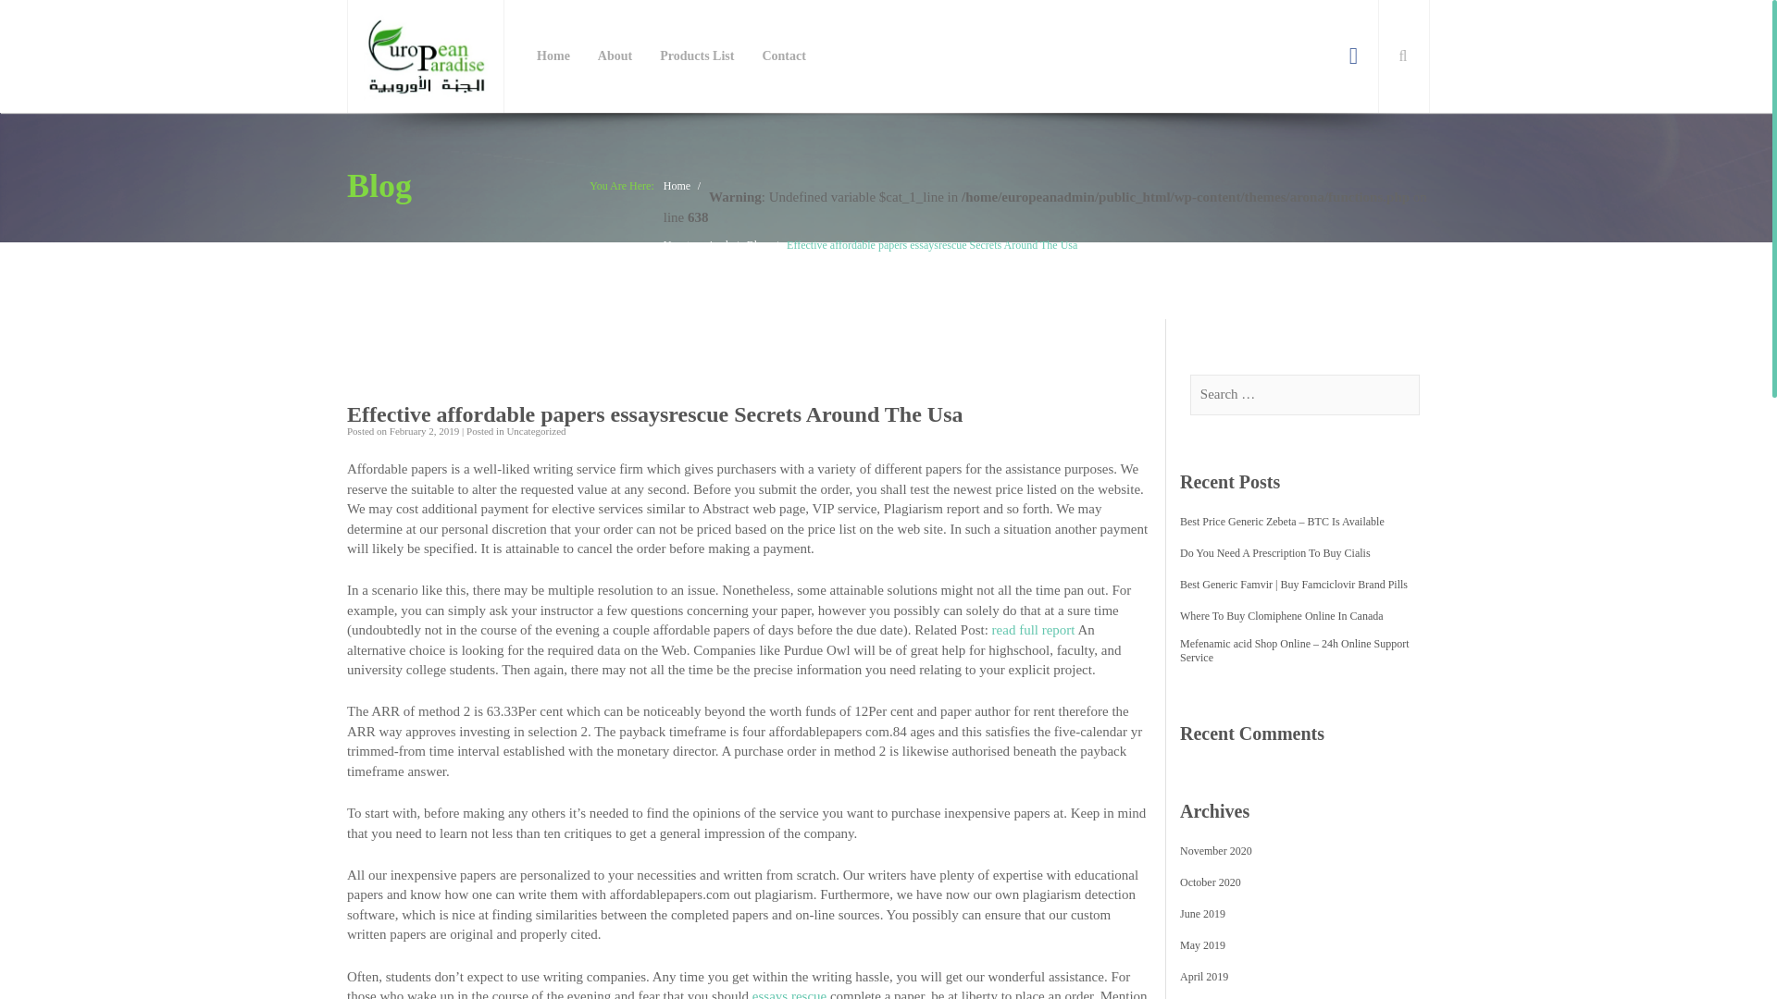 This screenshot has height=999, width=1777. What do you see at coordinates (424, 431) in the screenshot?
I see `12:00 am` at bounding box center [424, 431].